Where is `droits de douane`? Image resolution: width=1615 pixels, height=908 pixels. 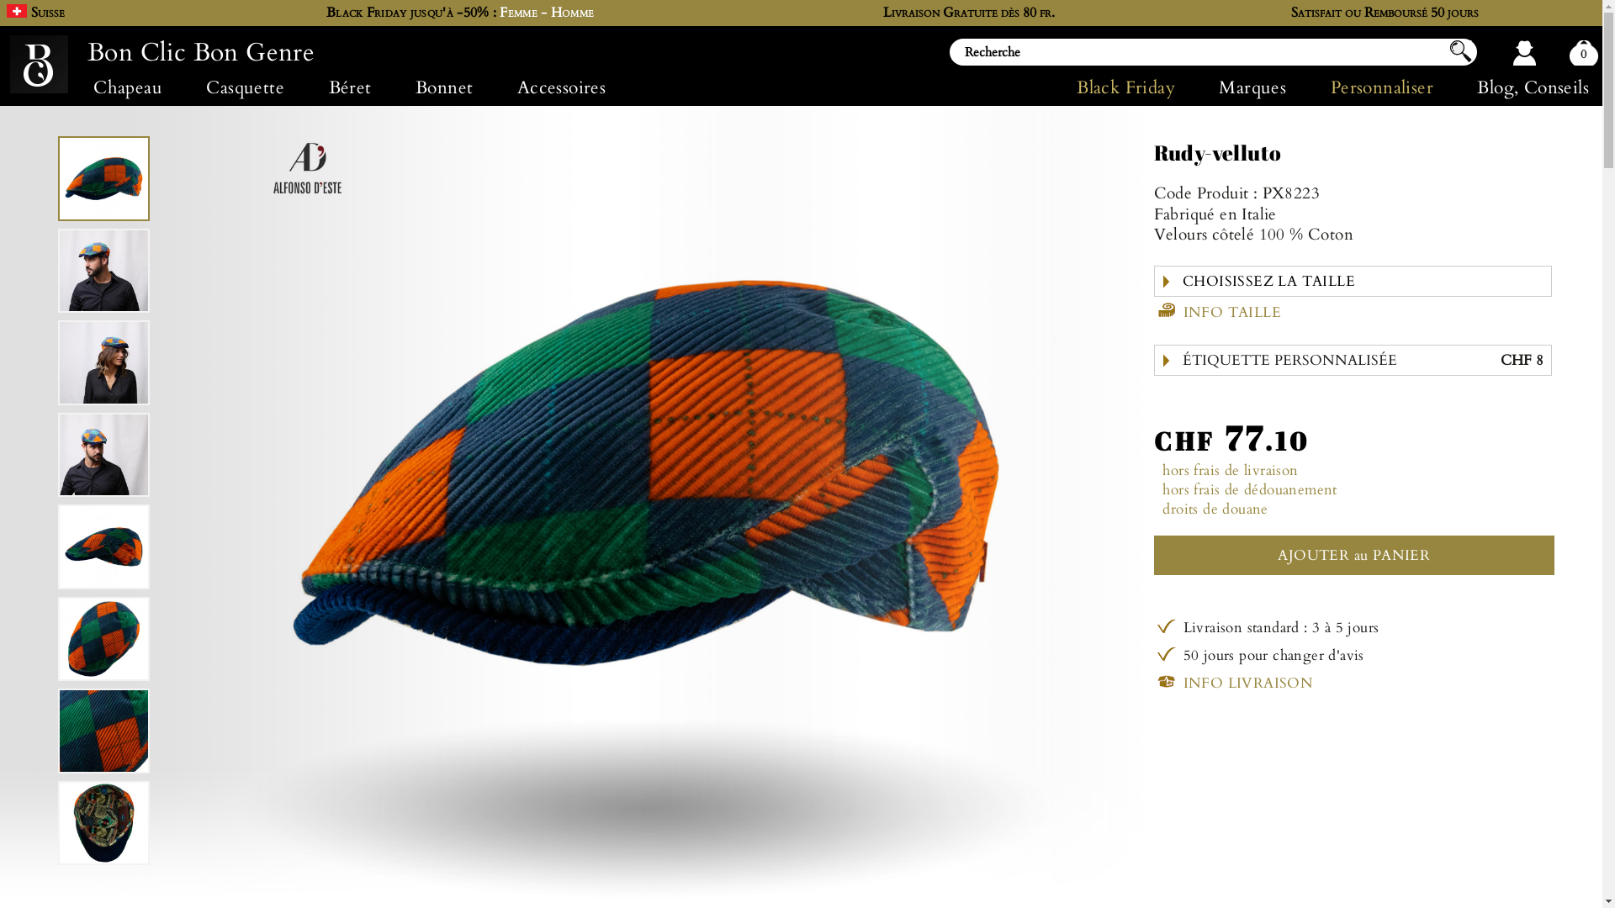
droits de douane is located at coordinates (1215, 509).